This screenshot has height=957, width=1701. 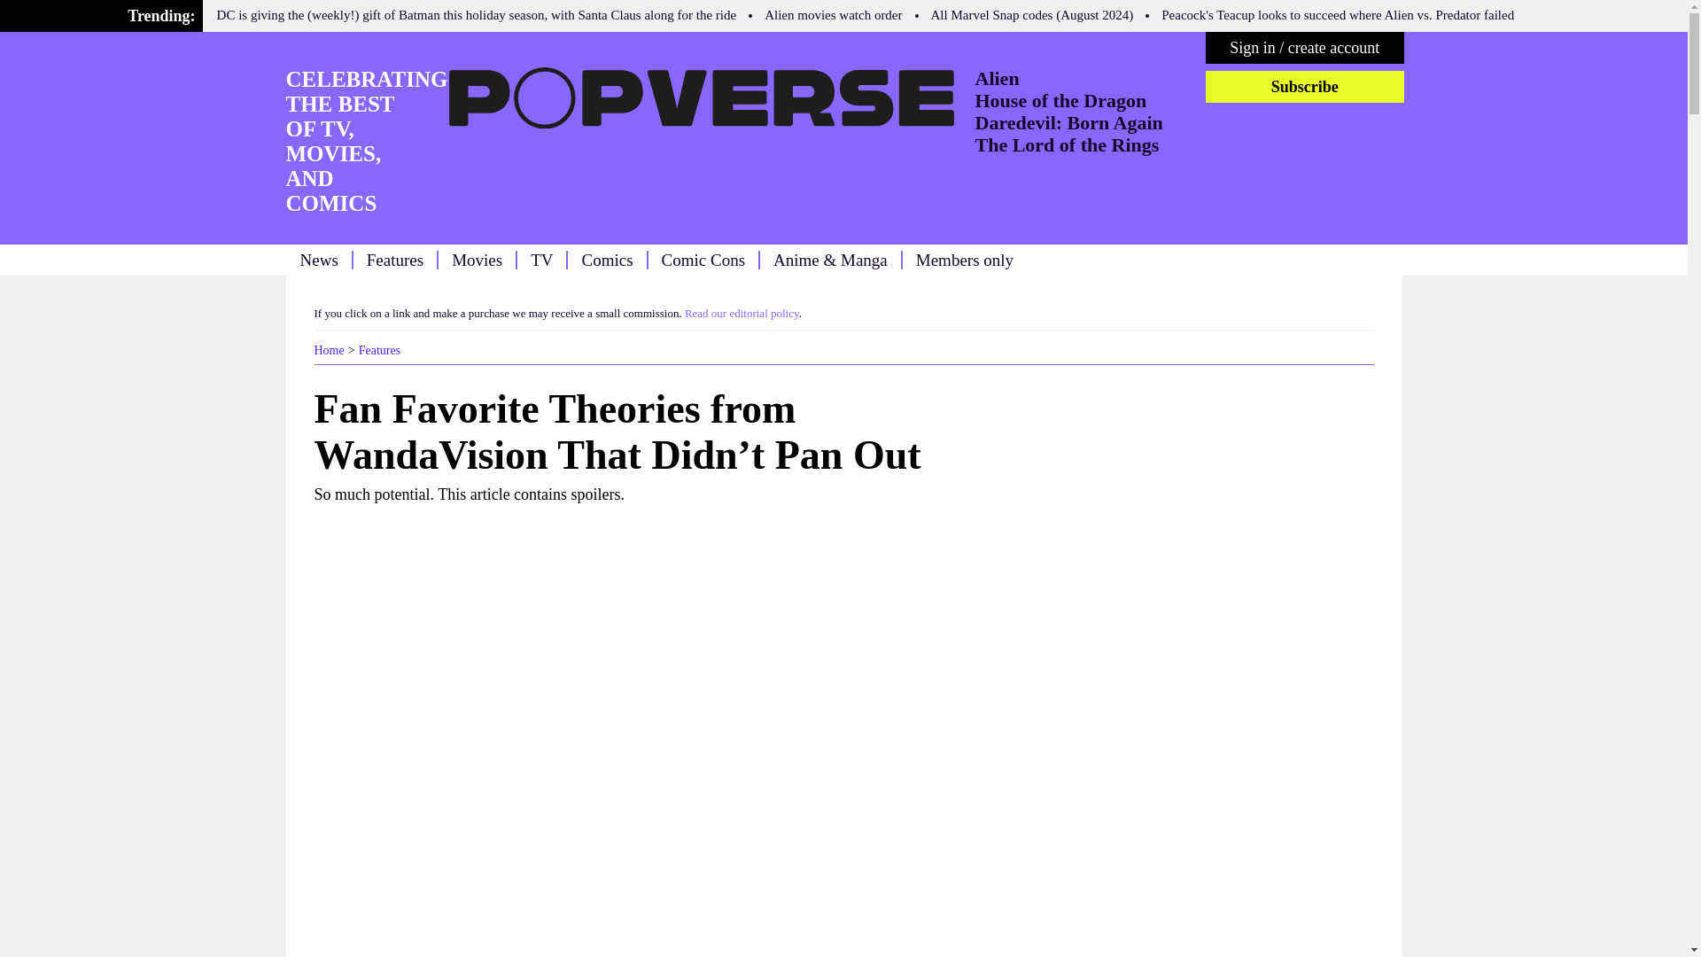 What do you see at coordinates (1067, 145) in the screenshot?
I see `The Lord of the Rings` at bounding box center [1067, 145].